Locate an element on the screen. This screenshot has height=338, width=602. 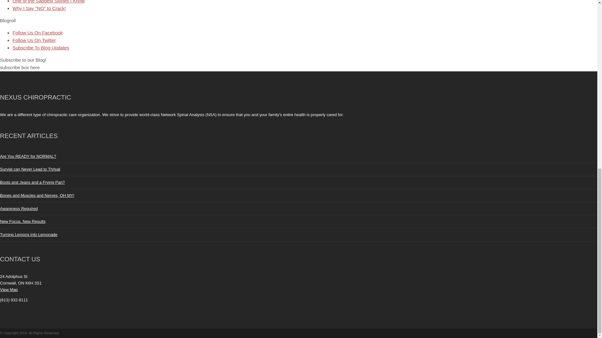
Subscribe To Blog Updates is located at coordinates (41, 48).